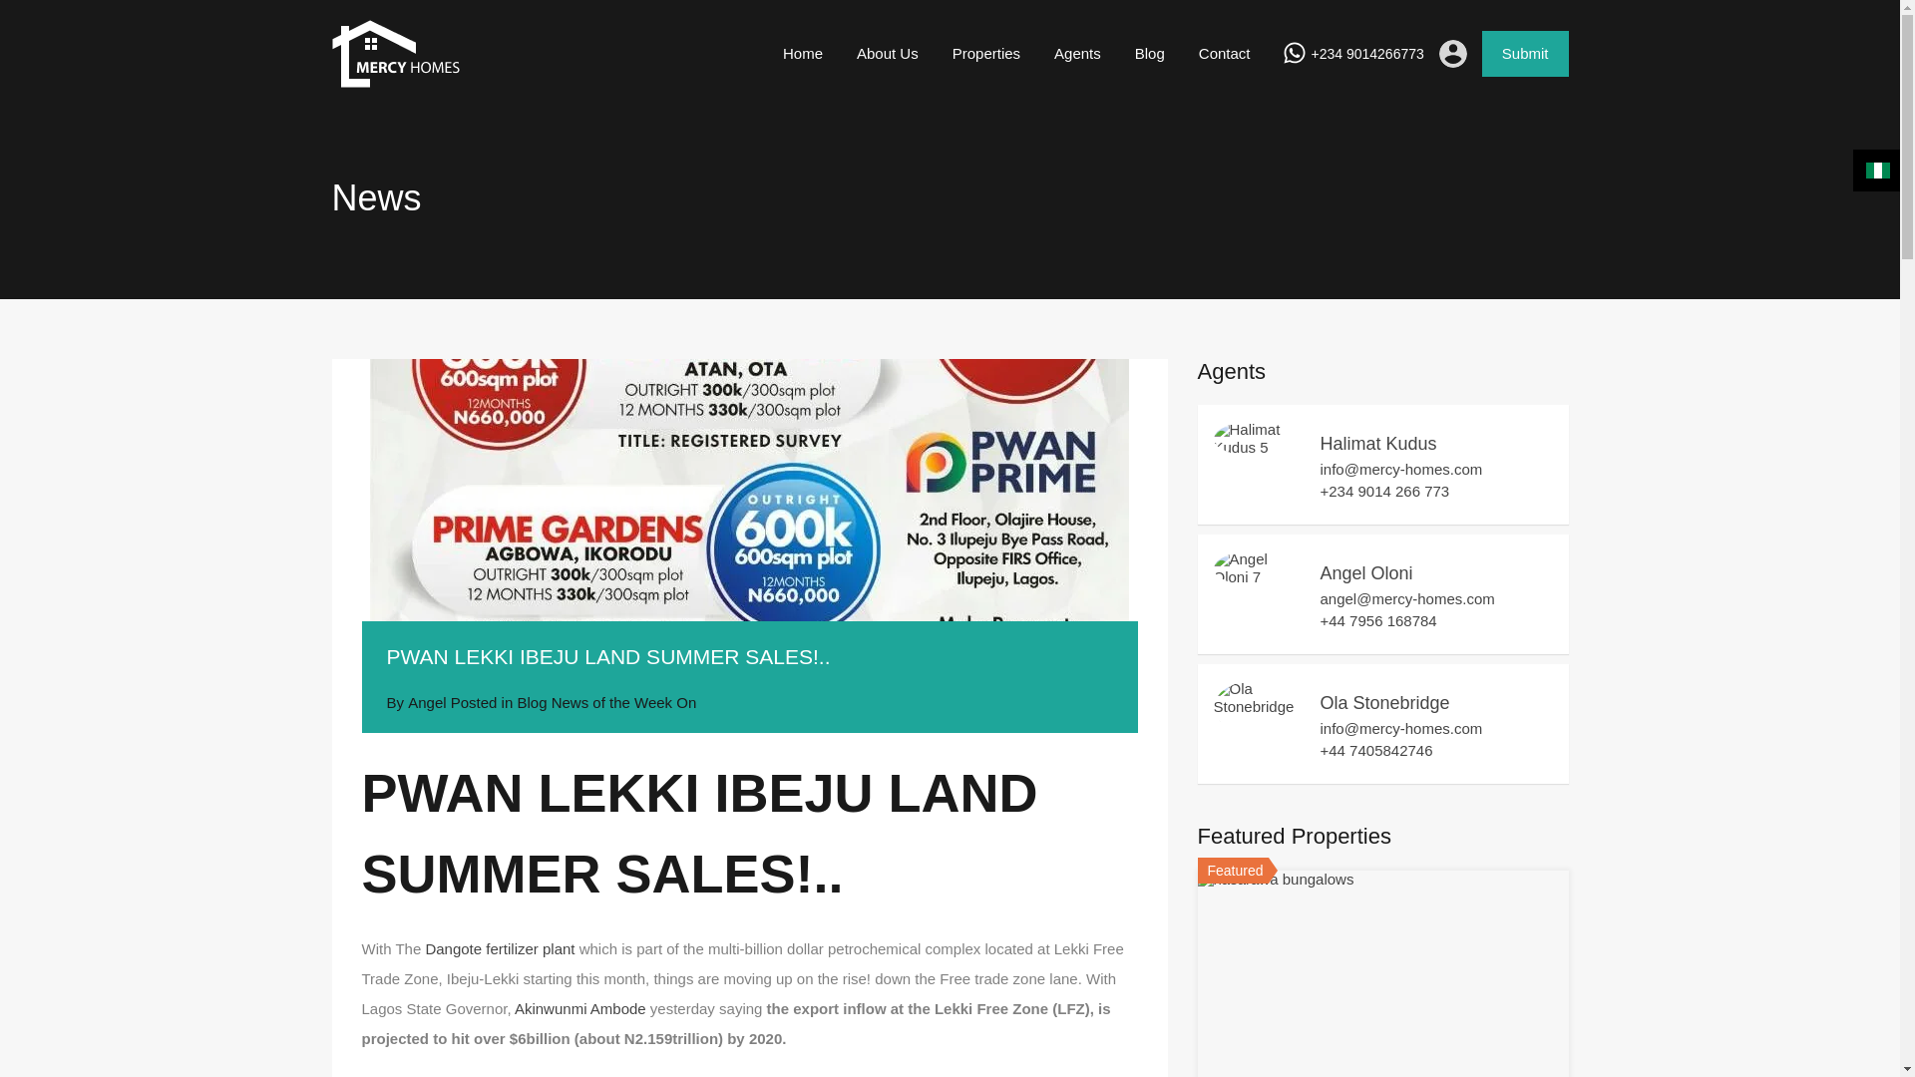 The width and height of the screenshot is (1915, 1077). What do you see at coordinates (1256, 576) in the screenshot?
I see `Angel Oloni` at bounding box center [1256, 576].